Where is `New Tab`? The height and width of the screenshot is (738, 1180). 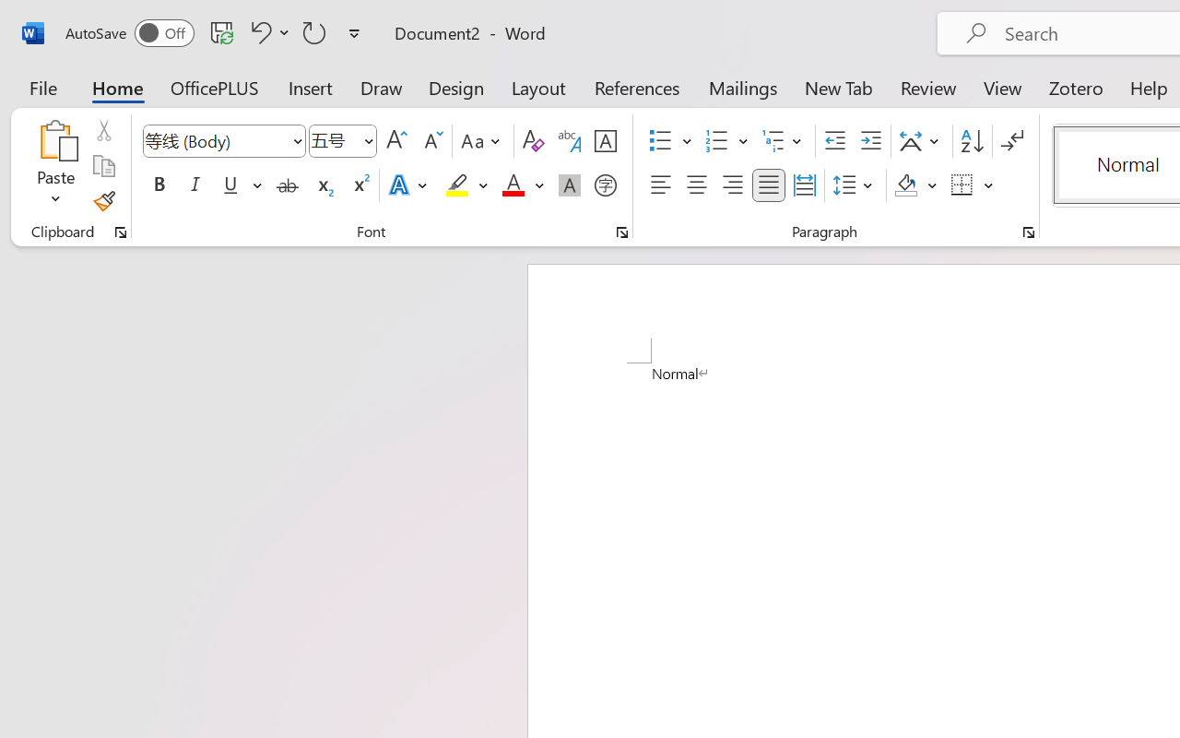
New Tab is located at coordinates (839, 87).